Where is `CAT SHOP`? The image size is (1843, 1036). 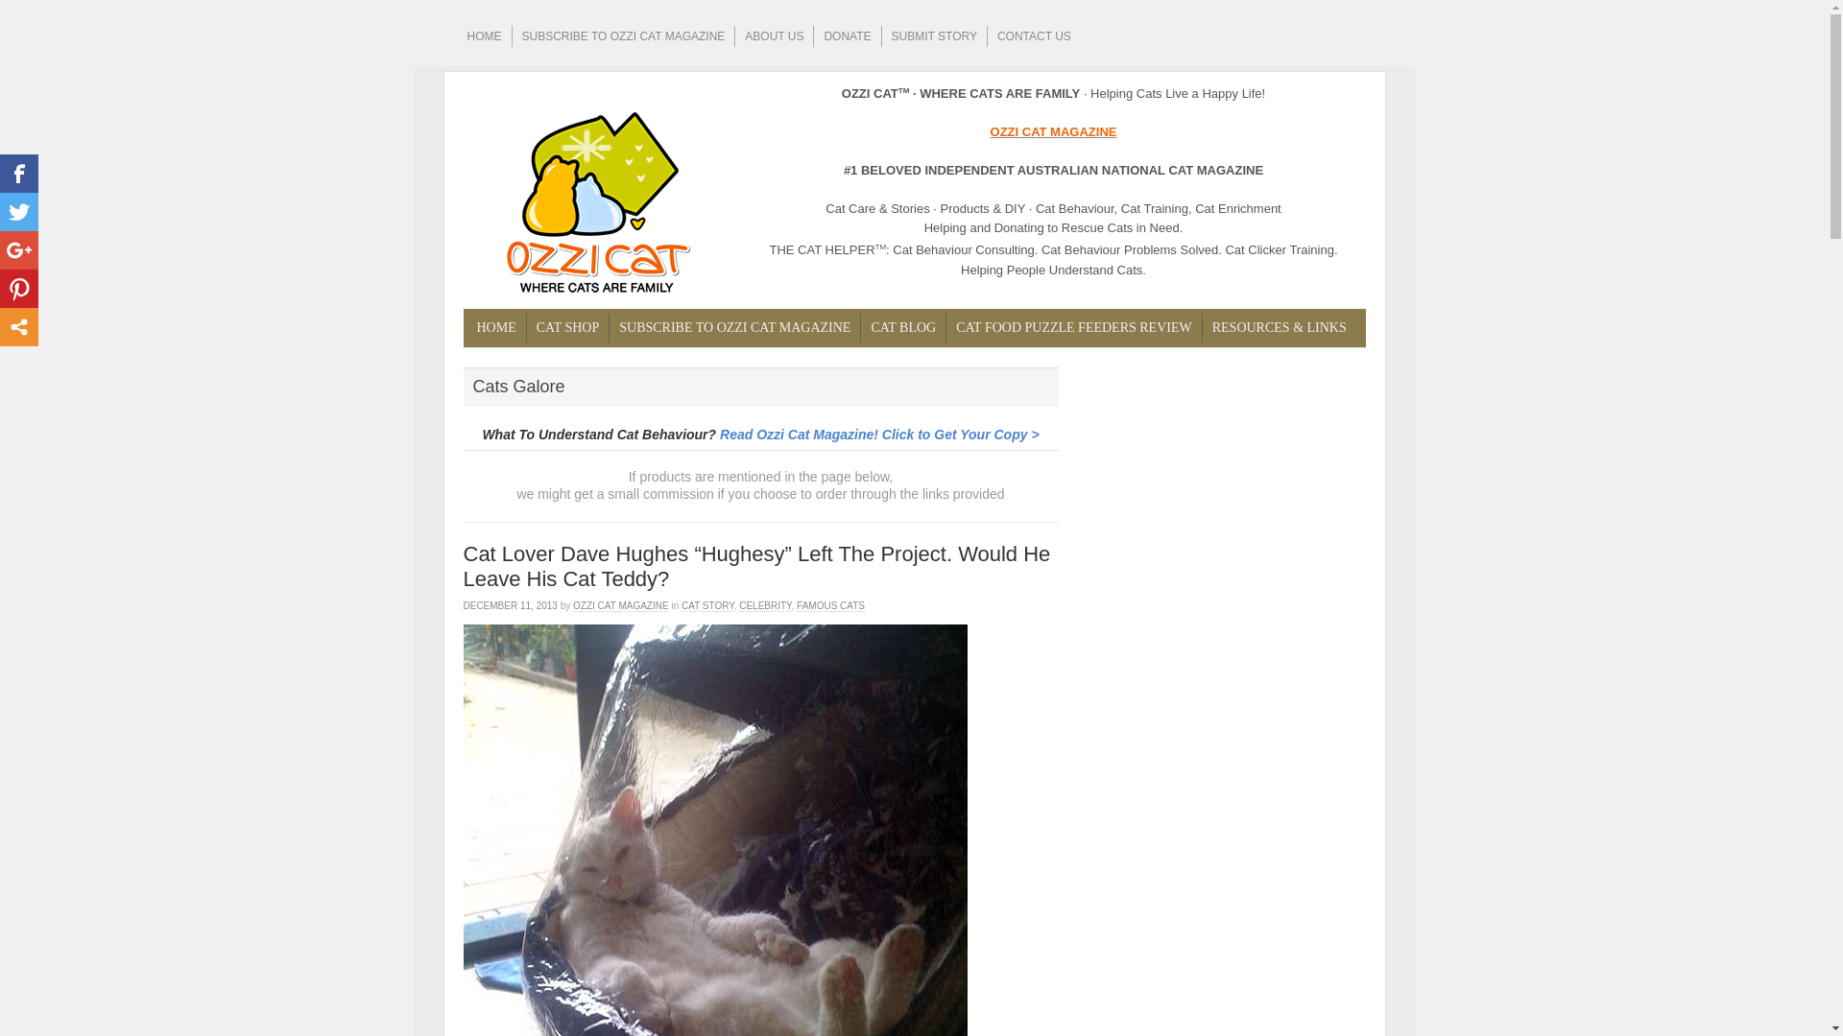
CAT SHOP is located at coordinates (567, 328).